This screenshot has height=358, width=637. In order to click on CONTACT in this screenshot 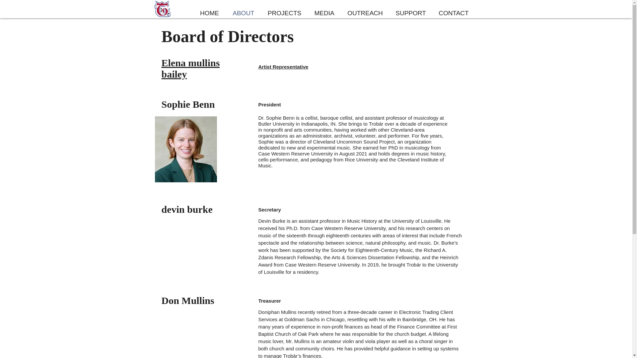, I will do `click(453, 13)`.